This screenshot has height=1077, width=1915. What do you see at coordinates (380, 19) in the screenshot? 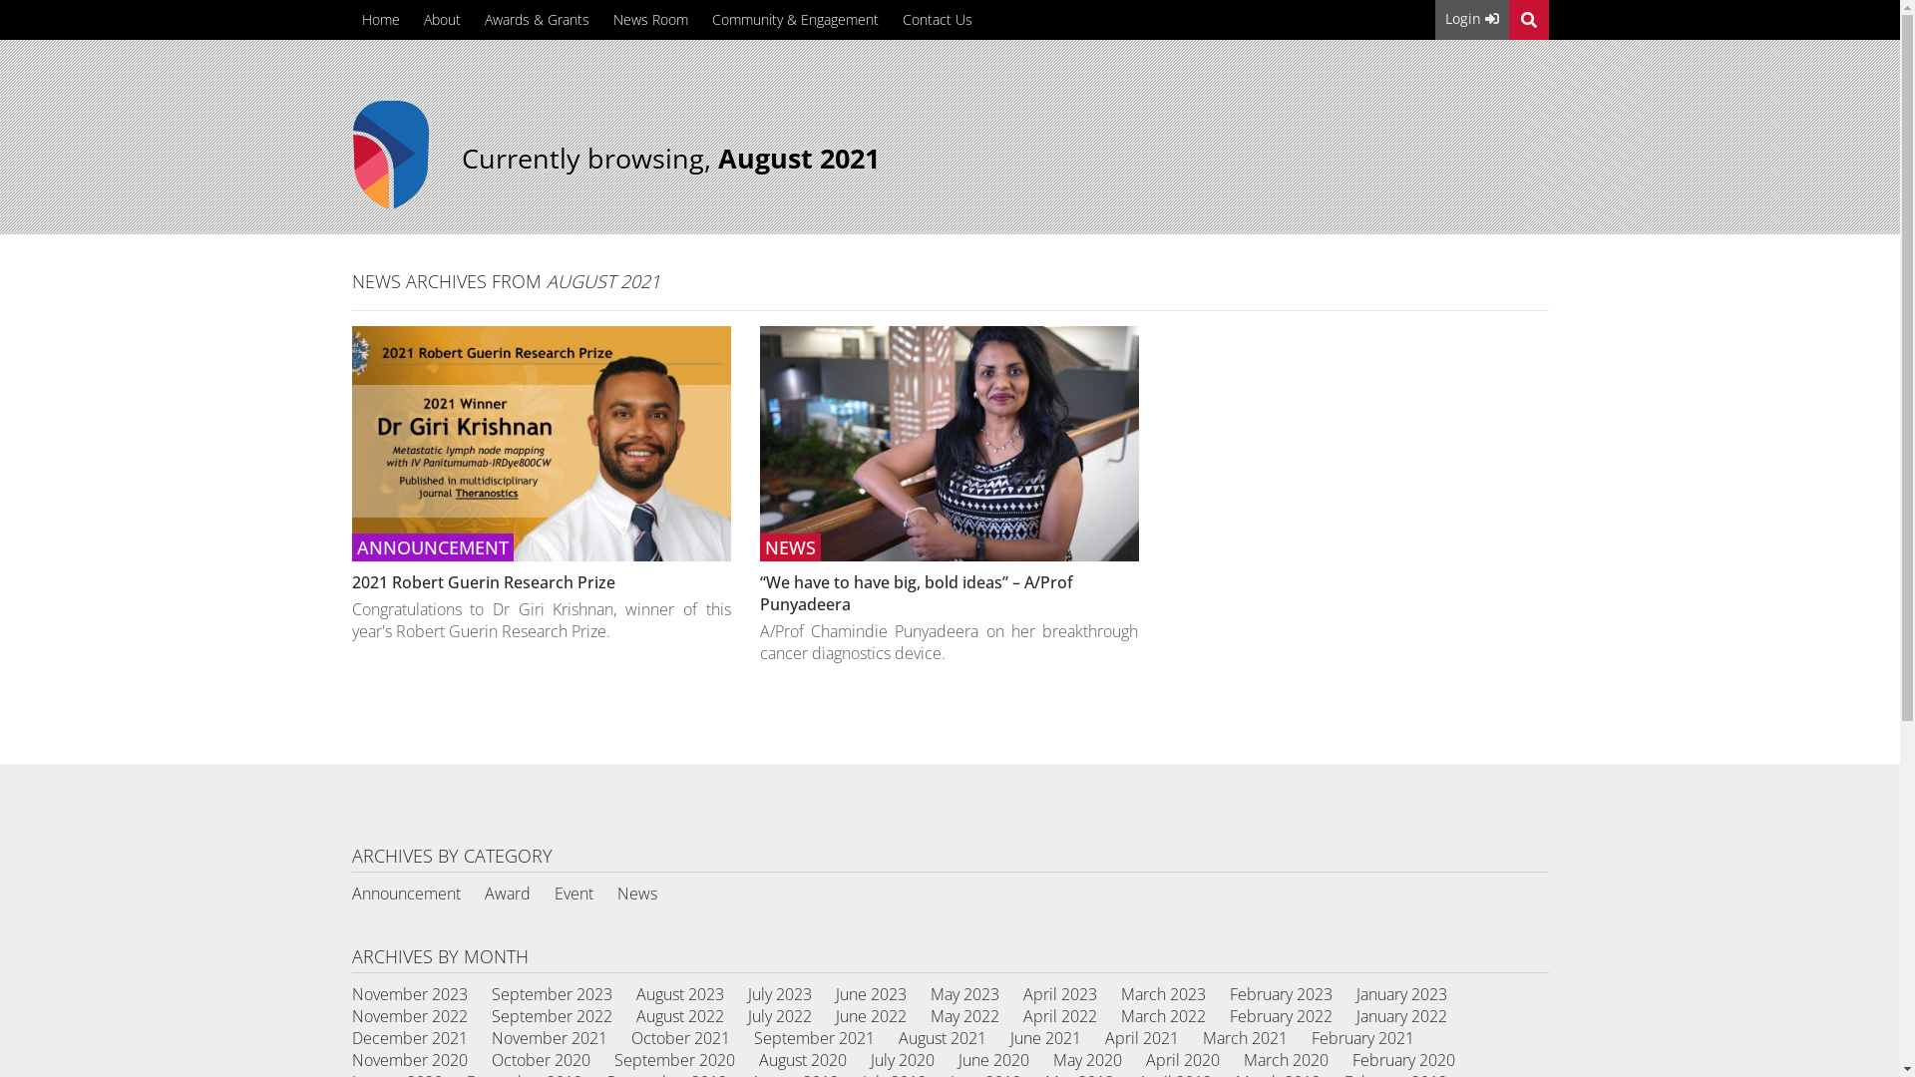
I see `Home` at bounding box center [380, 19].